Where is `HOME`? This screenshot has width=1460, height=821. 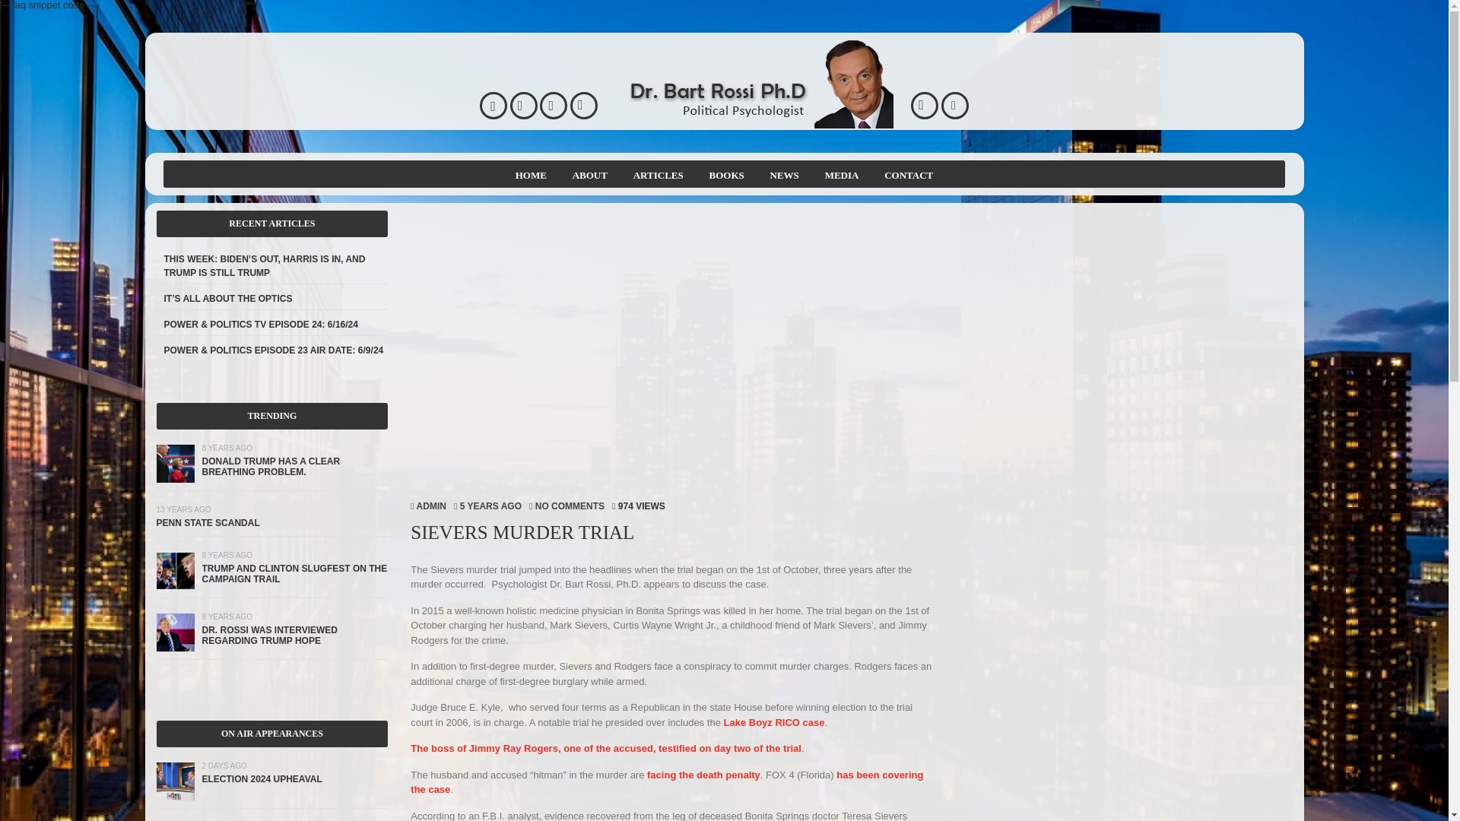
HOME is located at coordinates (531, 175).